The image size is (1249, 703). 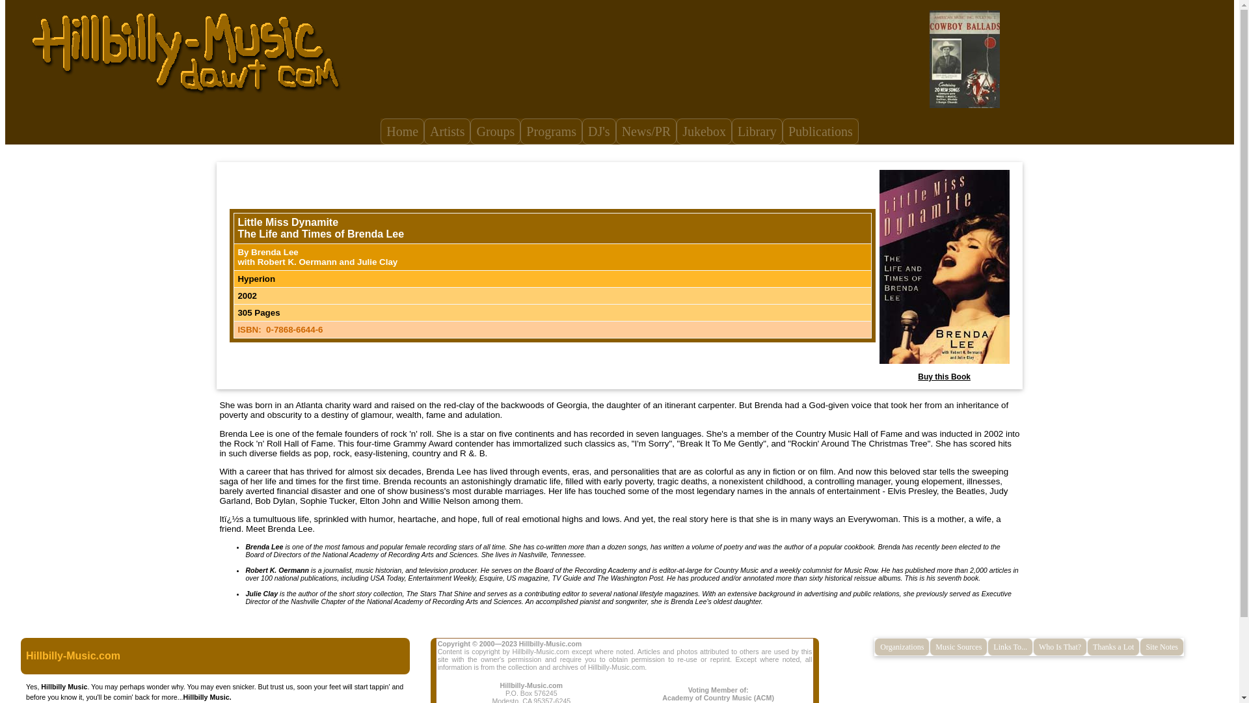 What do you see at coordinates (902, 646) in the screenshot?
I see `Organizations` at bounding box center [902, 646].